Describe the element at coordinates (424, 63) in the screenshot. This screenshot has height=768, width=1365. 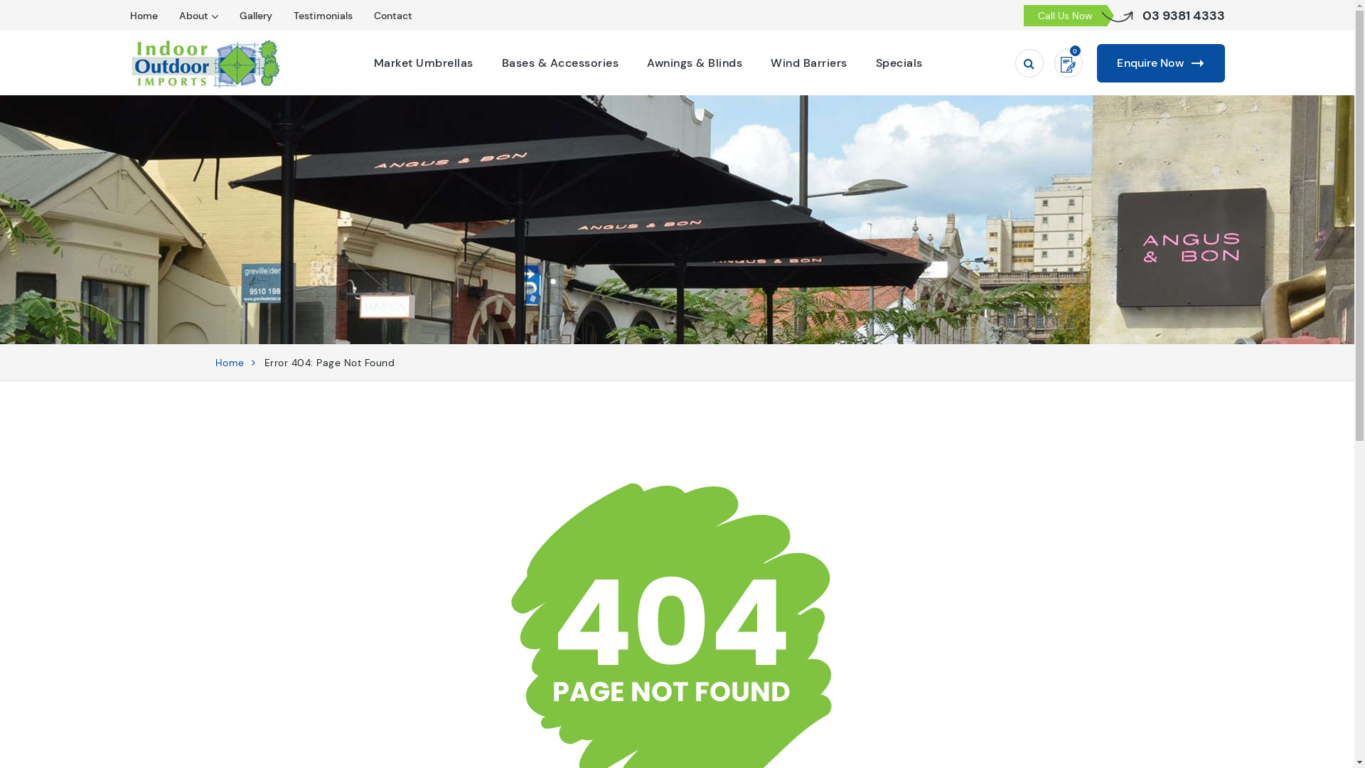
I see `Market Umbrellas` at that location.